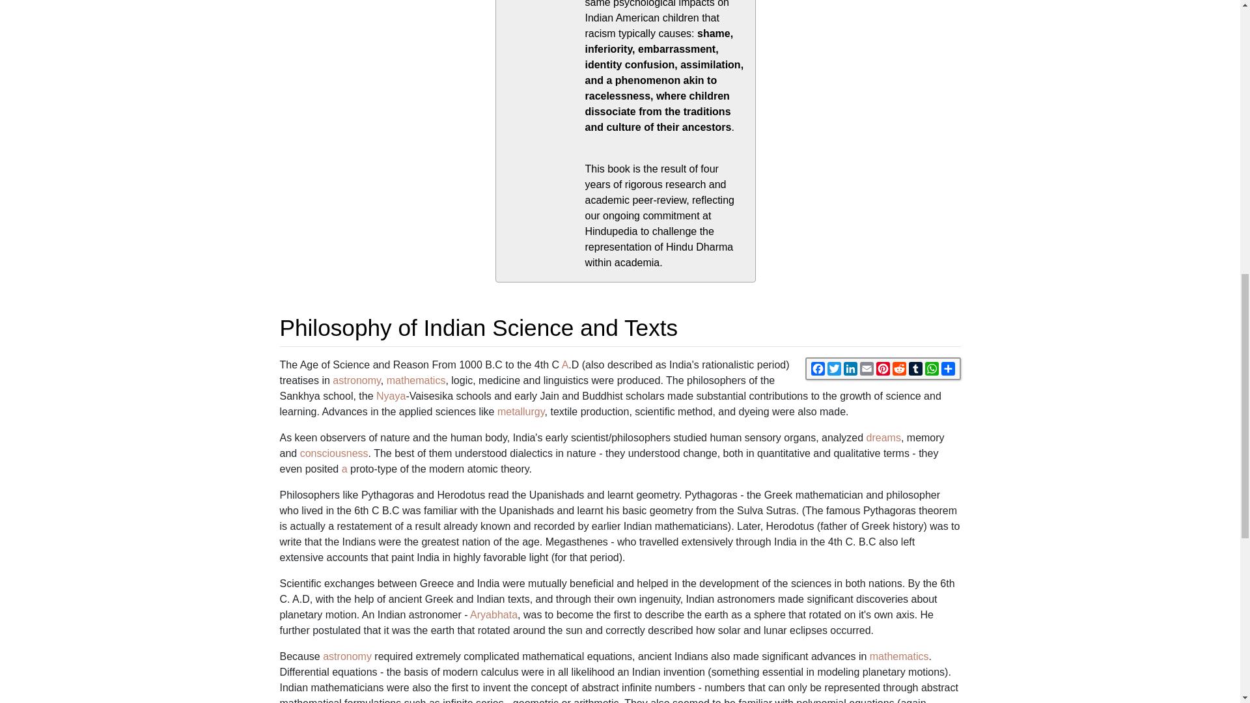 The width and height of the screenshot is (1250, 703). Describe the element at coordinates (898, 368) in the screenshot. I see `Reddit` at that location.